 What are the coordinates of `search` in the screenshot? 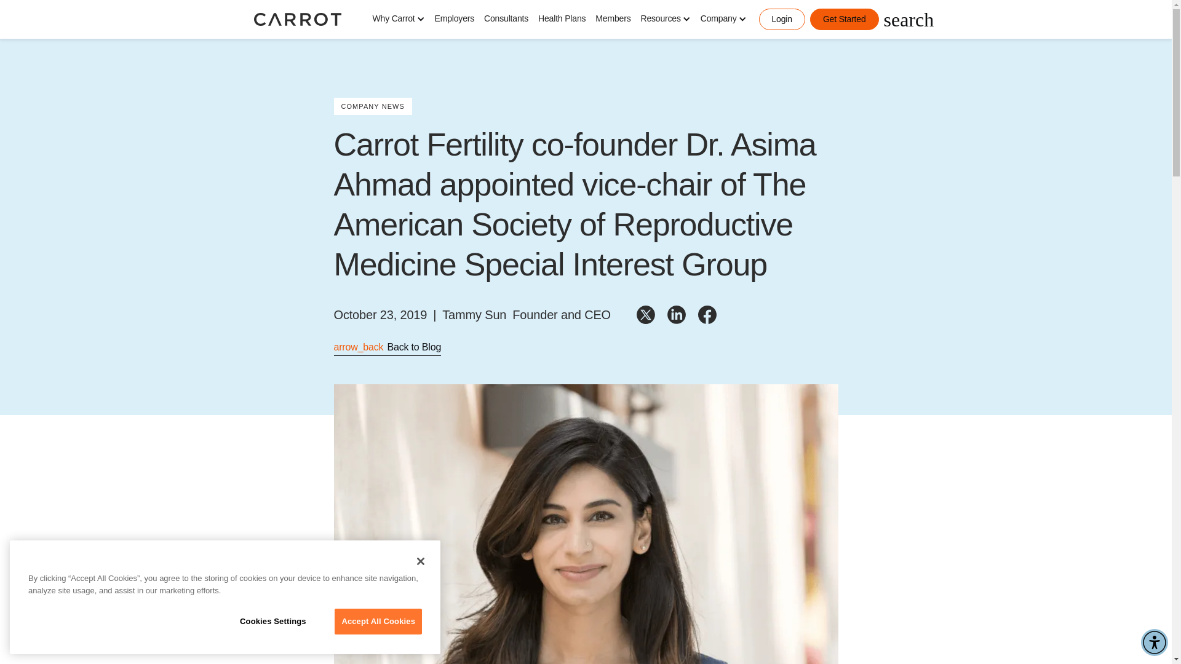 It's located at (909, 19).